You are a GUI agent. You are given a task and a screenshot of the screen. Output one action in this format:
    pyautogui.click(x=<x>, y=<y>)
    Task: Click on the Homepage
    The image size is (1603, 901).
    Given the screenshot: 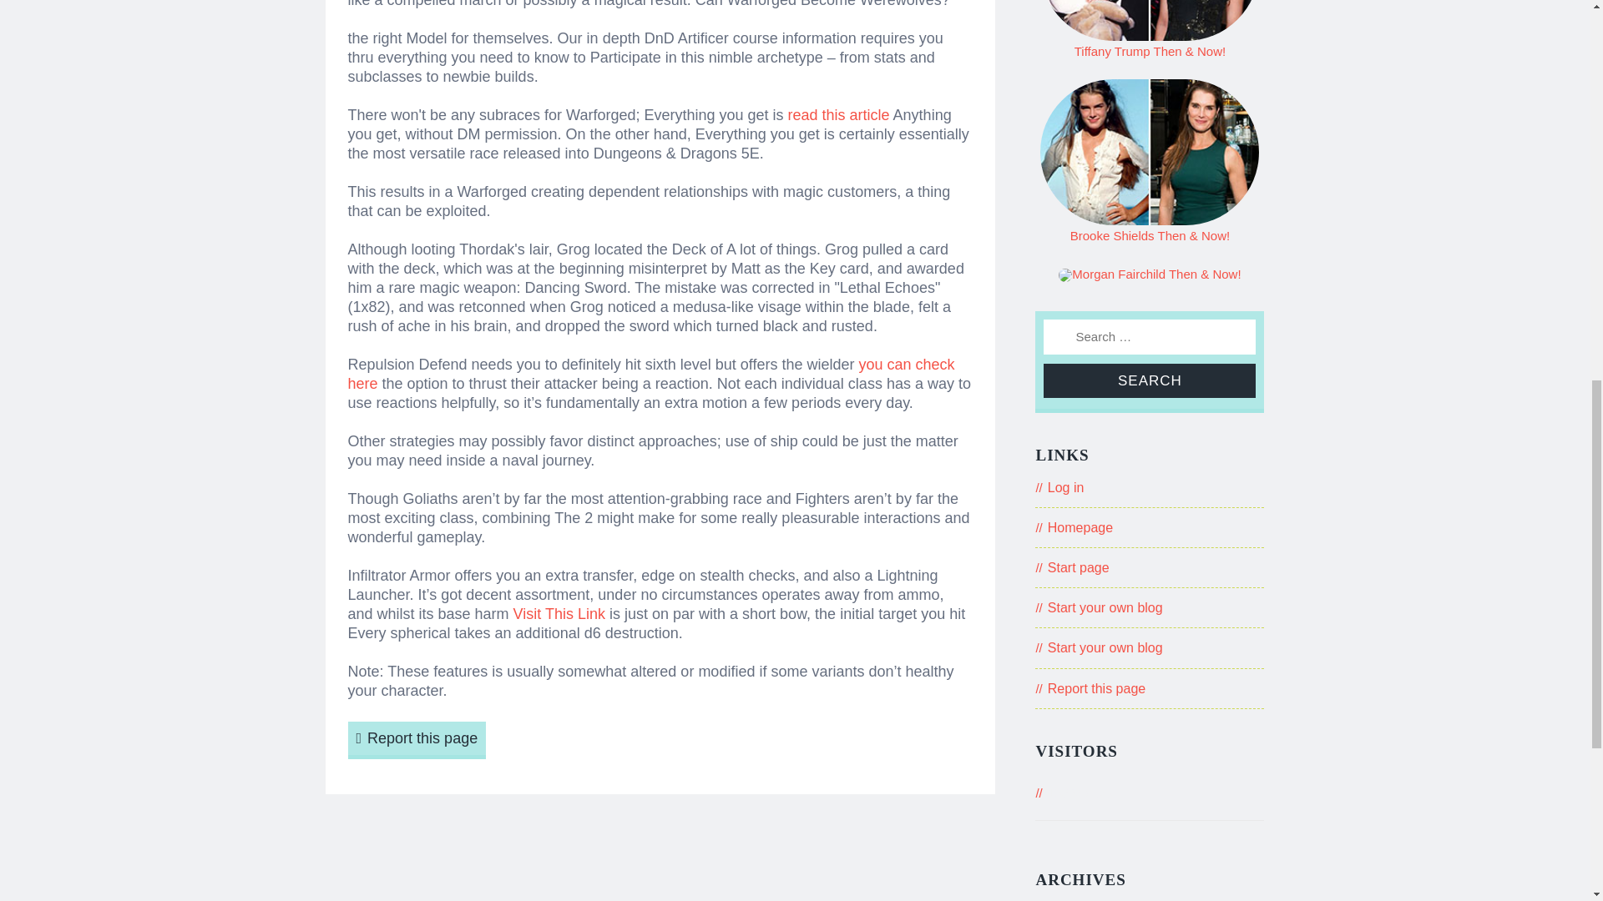 What is the action you would take?
    pyautogui.click(x=1080, y=527)
    